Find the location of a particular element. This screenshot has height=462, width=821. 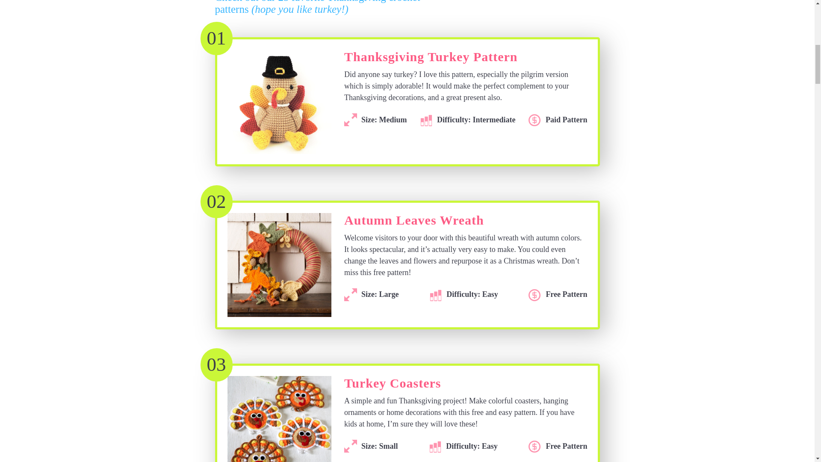

Autumn Leaves Wreath is located at coordinates (414, 222).